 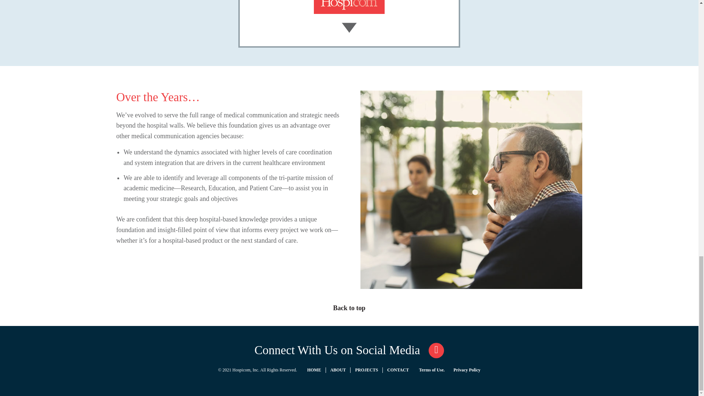 What do you see at coordinates (349, 308) in the screenshot?
I see `Back to top` at bounding box center [349, 308].